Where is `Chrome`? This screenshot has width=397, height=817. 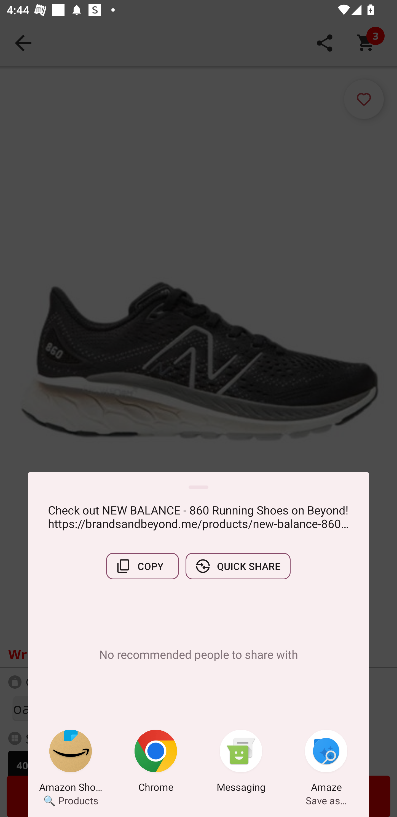
Chrome is located at coordinates (156, 763).